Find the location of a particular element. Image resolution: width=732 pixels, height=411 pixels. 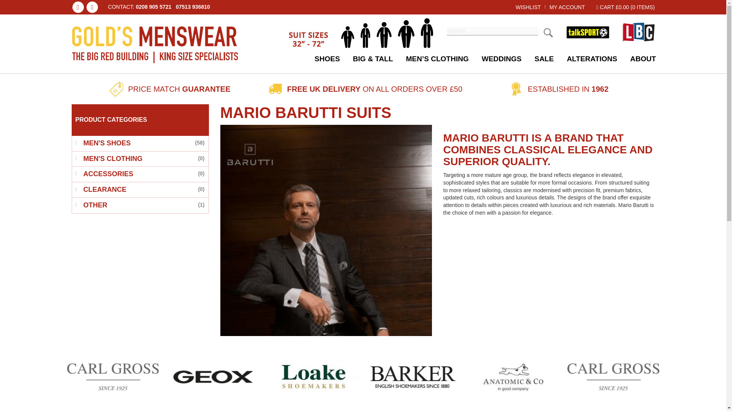

CONTACT: 0208 905 5721 is located at coordinates (140, 7).